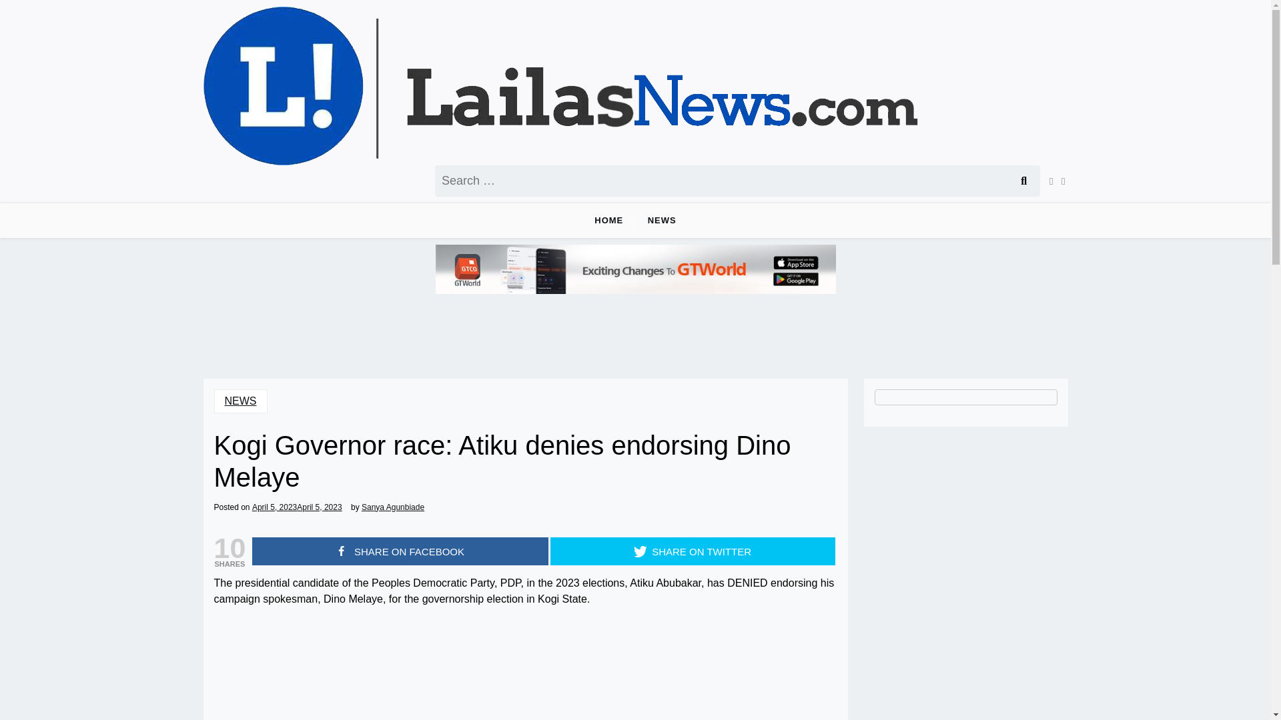 Image resolution: width=1281 pixels, height=720 pixels. What do you see at coordinates (400, 551) in the screenshot?
I see `SHARE ON FACEBOOK` at bounding box center [400, 551].